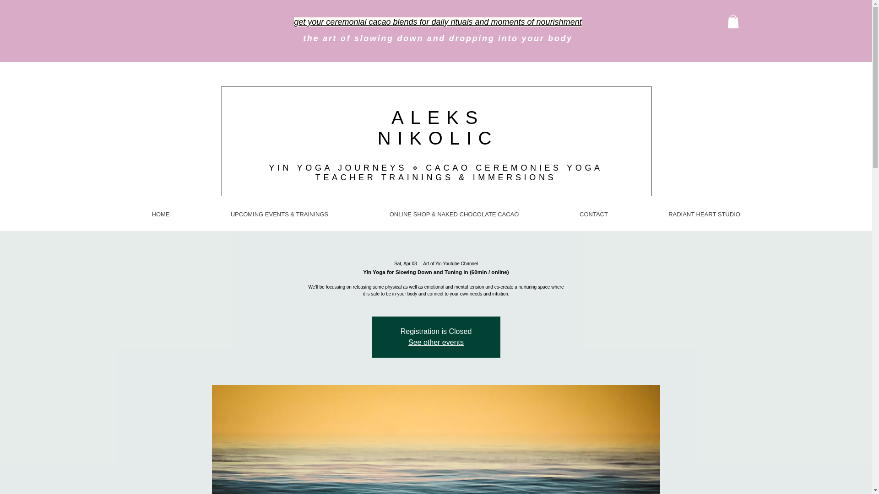 The height and width of the screenshot is (494, 879). Describe the element at coordinates (436, 342) in the screenshot. I see `See other events` at that location.